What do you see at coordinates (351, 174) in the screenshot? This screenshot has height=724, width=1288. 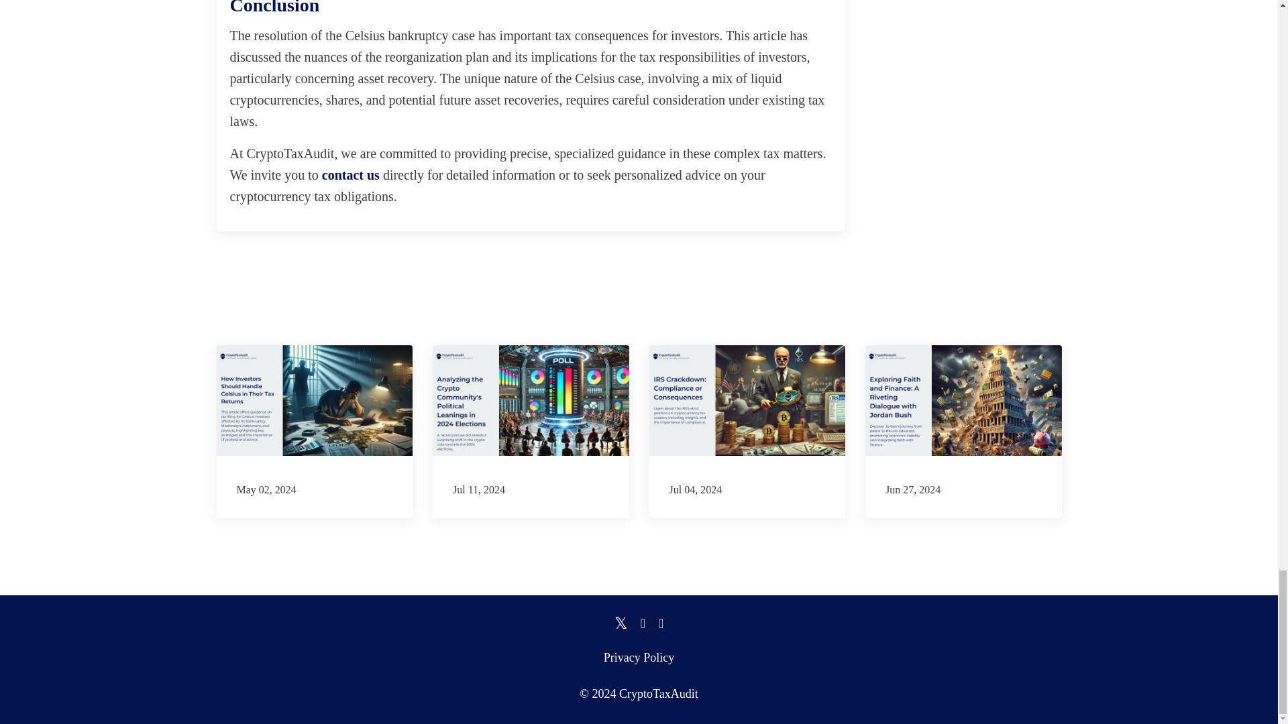 I see `contact us` at bounding box center [351, 174].